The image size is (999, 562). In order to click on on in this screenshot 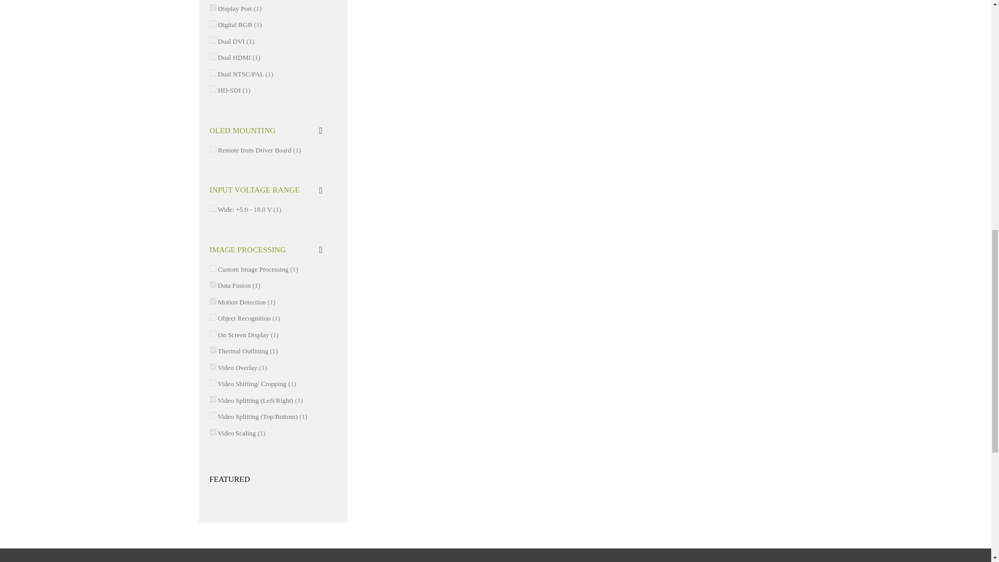, I will do `click(212, 301)`.